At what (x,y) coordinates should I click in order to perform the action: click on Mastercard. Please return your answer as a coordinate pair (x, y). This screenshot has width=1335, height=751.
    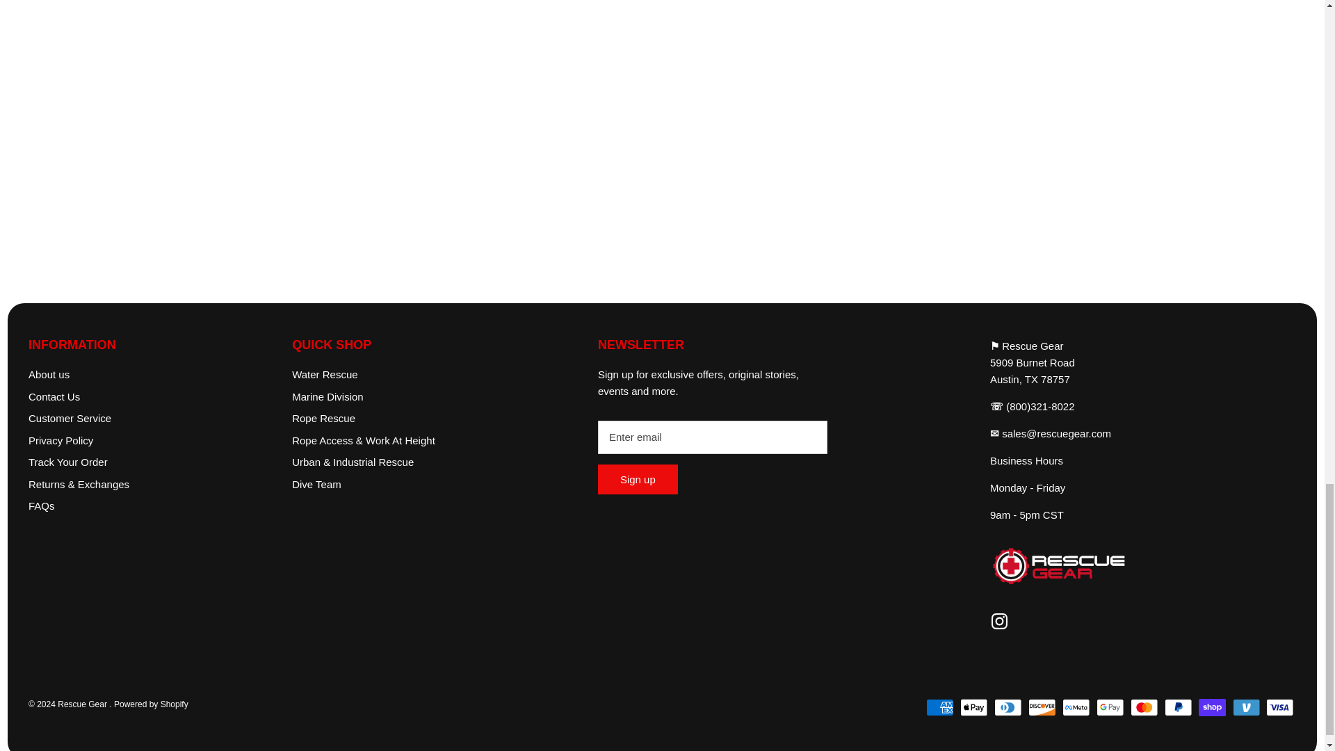
    Looking at the image, I should click on (1144, 708).